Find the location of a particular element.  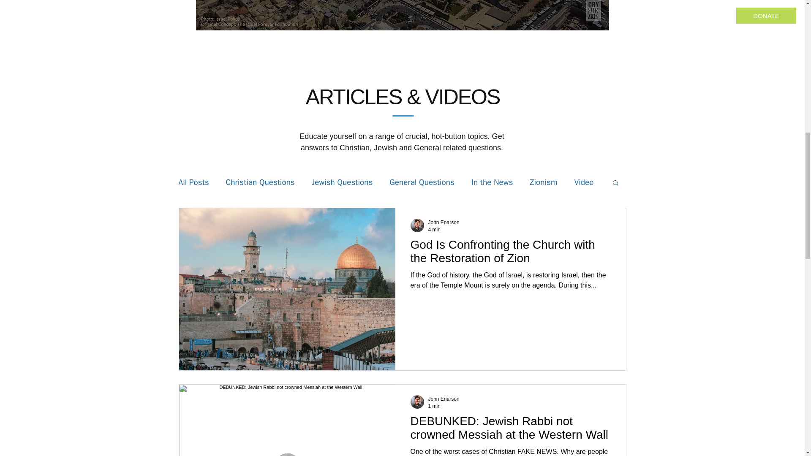

Video is located at coordinates (584, 182).